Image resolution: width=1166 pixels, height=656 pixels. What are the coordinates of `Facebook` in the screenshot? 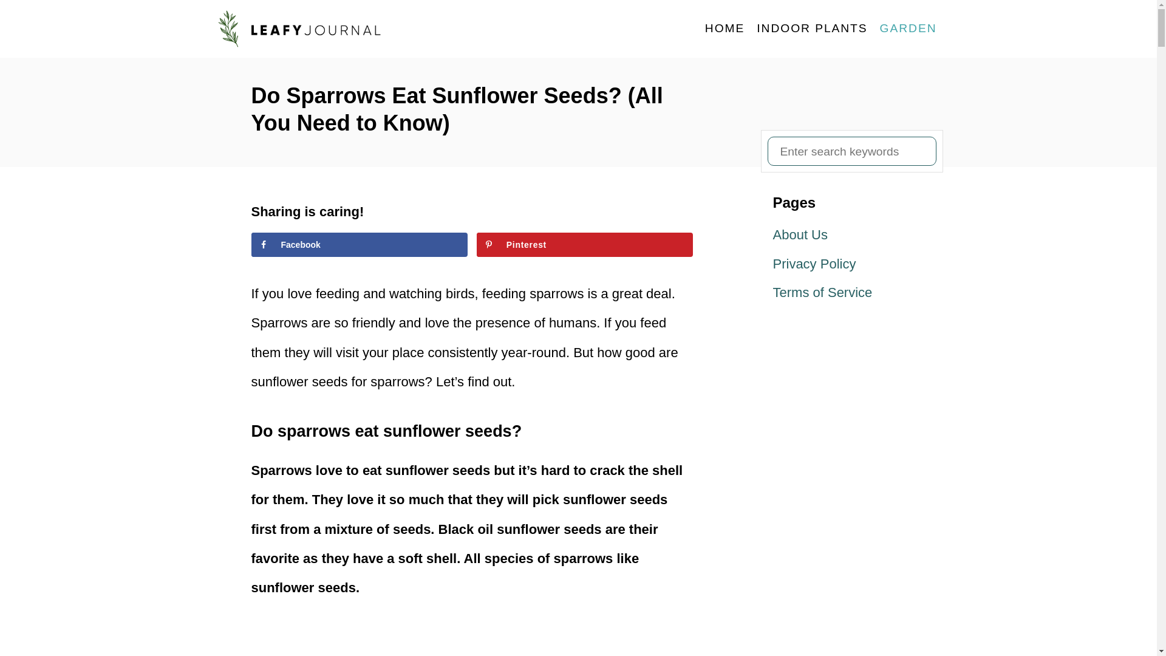 It's located at (360, 245).